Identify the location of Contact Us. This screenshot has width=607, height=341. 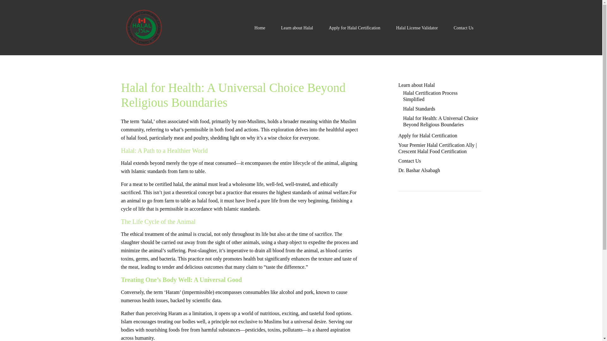
(463, 28).